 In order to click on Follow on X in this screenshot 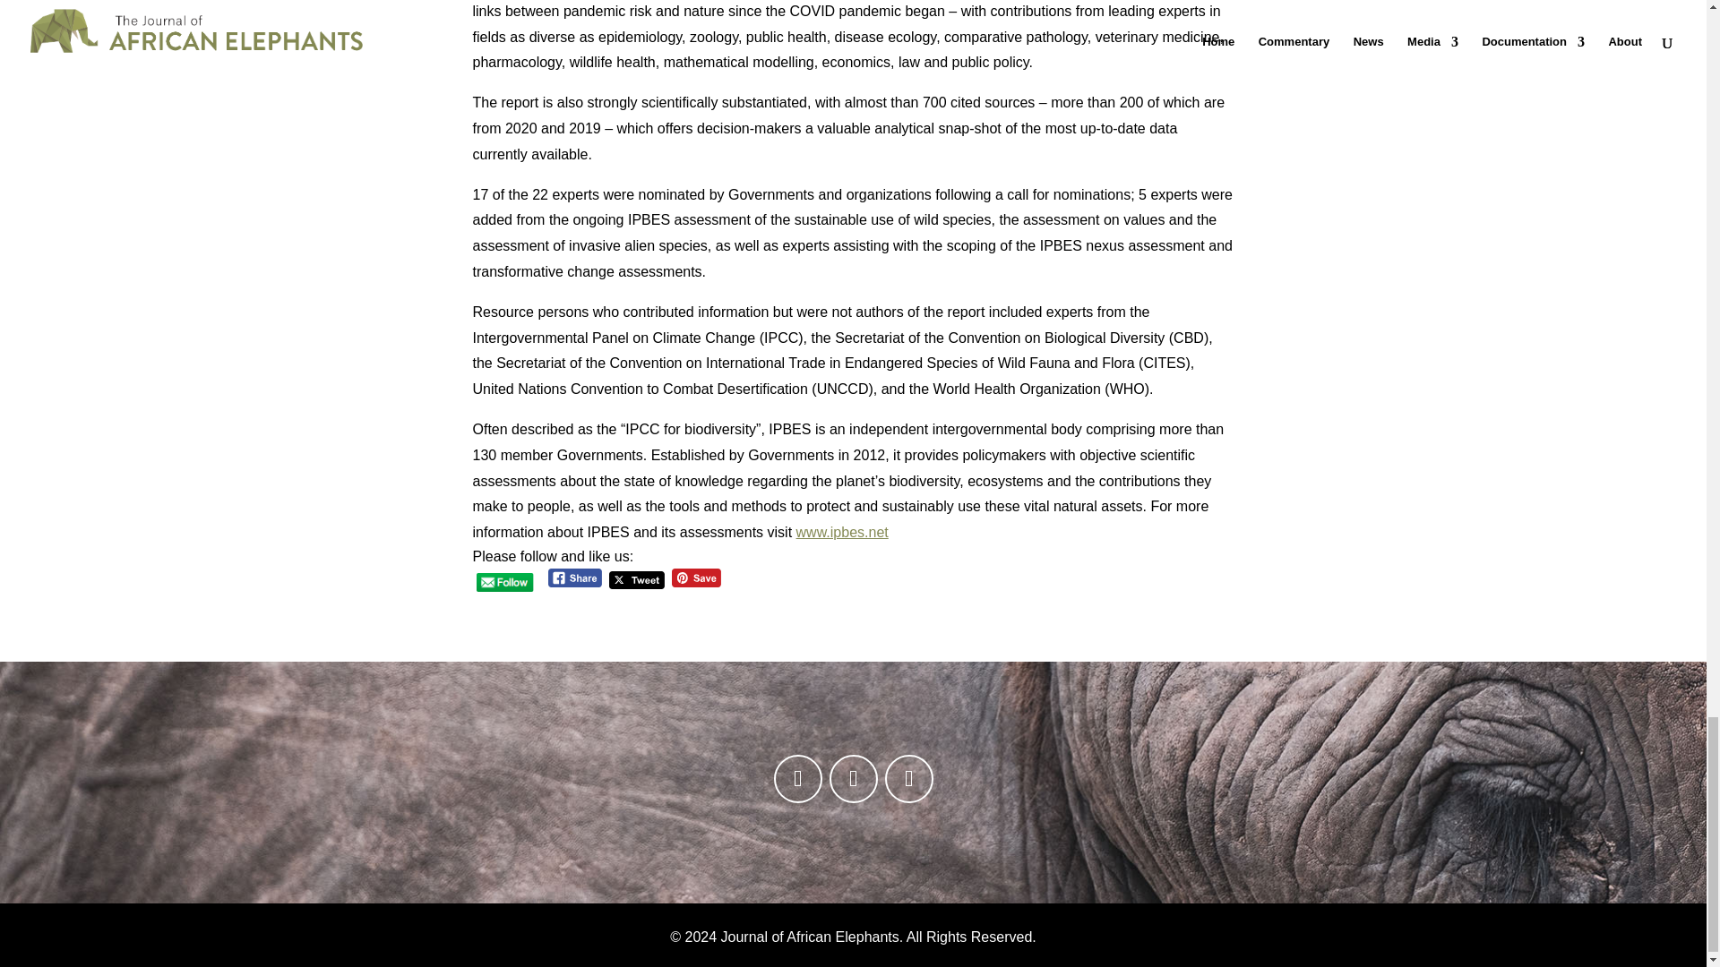, I will do `click(909, 779)`.